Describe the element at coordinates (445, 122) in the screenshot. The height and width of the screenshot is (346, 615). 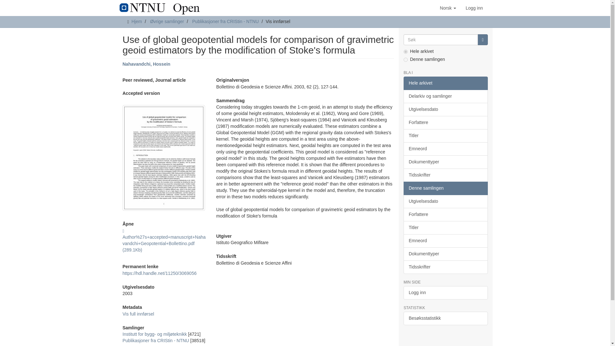
I see `Forfattere` at that location.